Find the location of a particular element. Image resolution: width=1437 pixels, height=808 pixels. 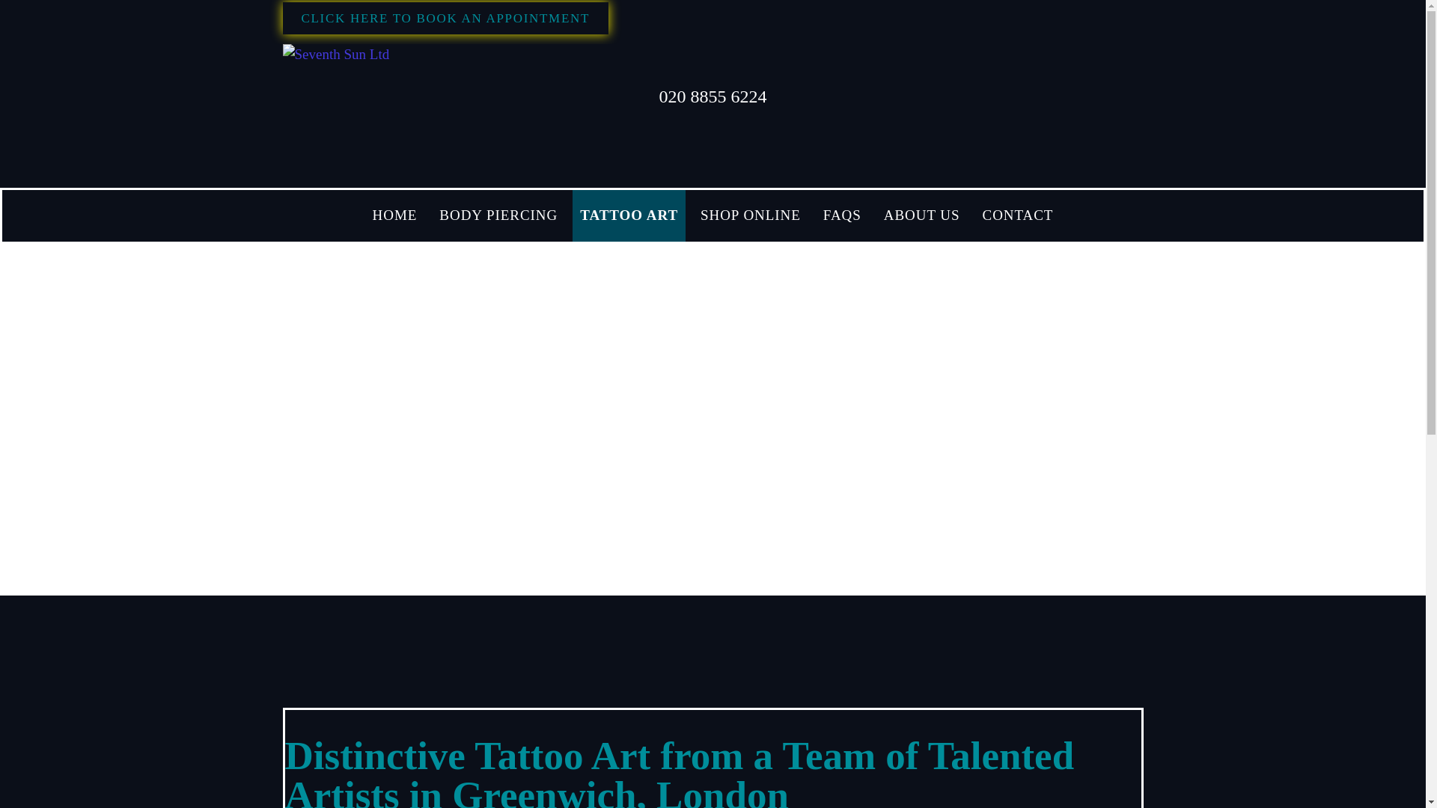

CLICK HERE TO BOOK AN APPOINTMENT is located at coordinates (446, 18).